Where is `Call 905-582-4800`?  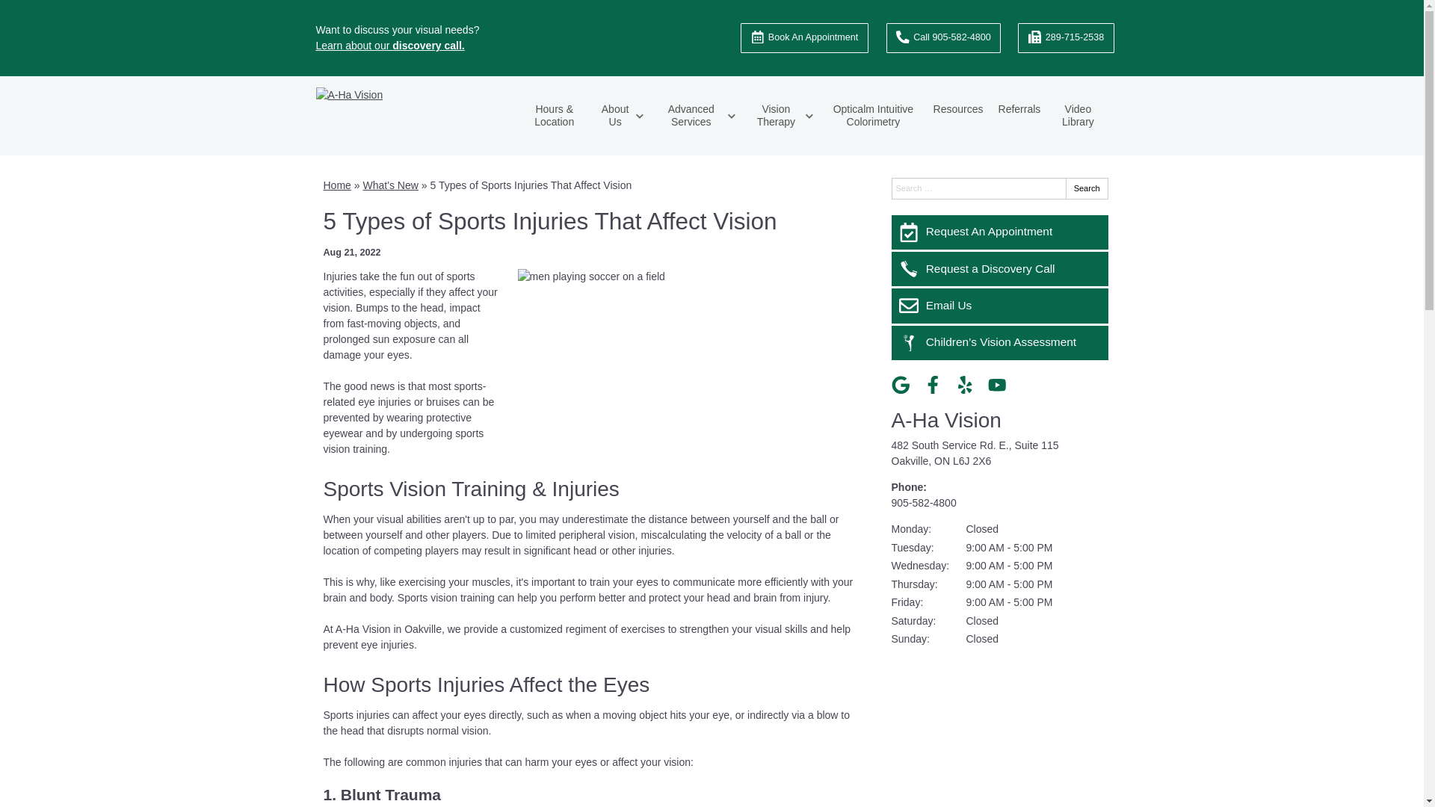 Call 905-582-4800 is located at coordinates (944, 38).